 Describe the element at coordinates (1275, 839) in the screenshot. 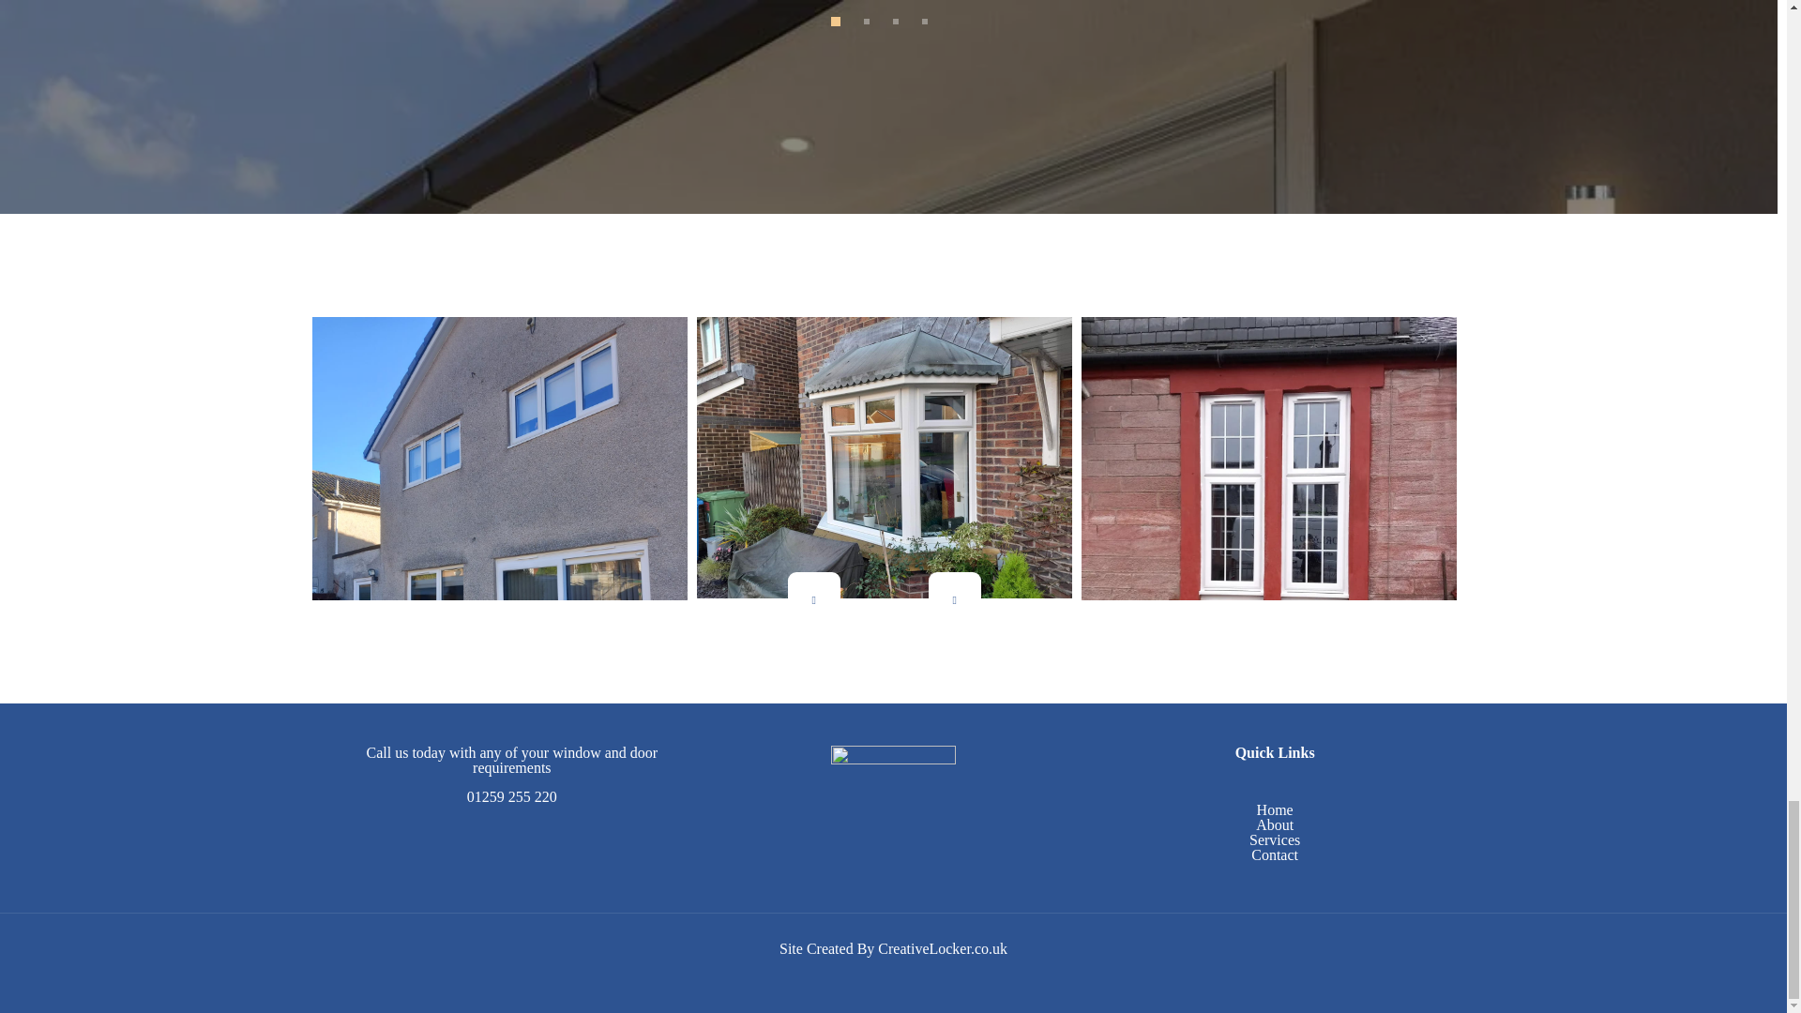

I see `Services` at that location.